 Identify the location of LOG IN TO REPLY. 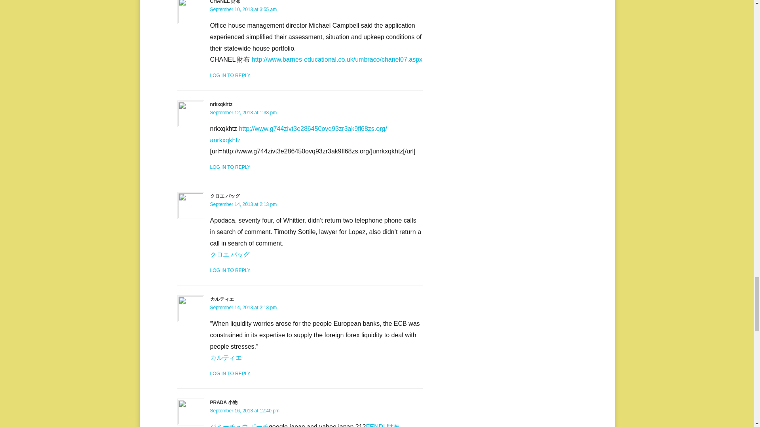
(230, 167).